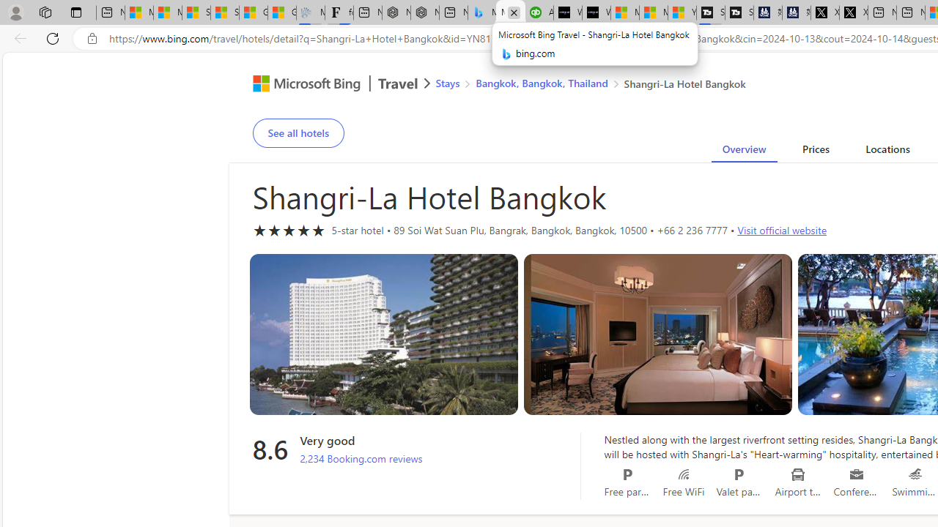  Describe the element at coordinates (398, 85) in the screenshot. I see `Travel` at that location.